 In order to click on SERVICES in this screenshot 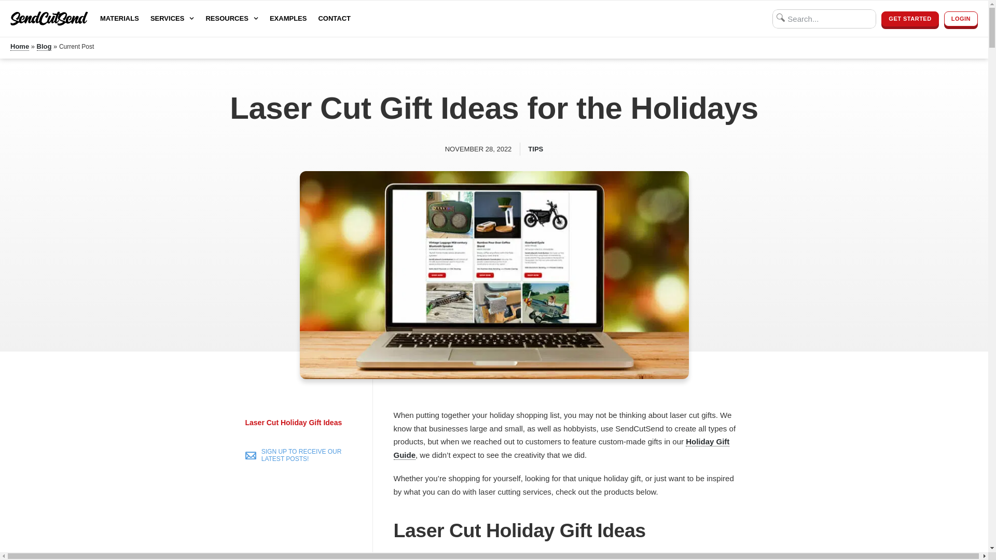, I will do `click(172, 19)`.